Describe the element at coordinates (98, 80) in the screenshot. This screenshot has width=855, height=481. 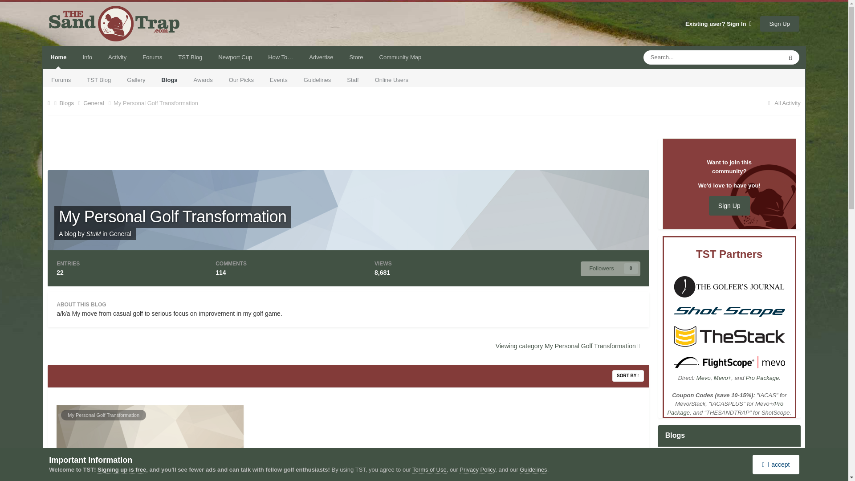
I see `TST Blog` at that location.